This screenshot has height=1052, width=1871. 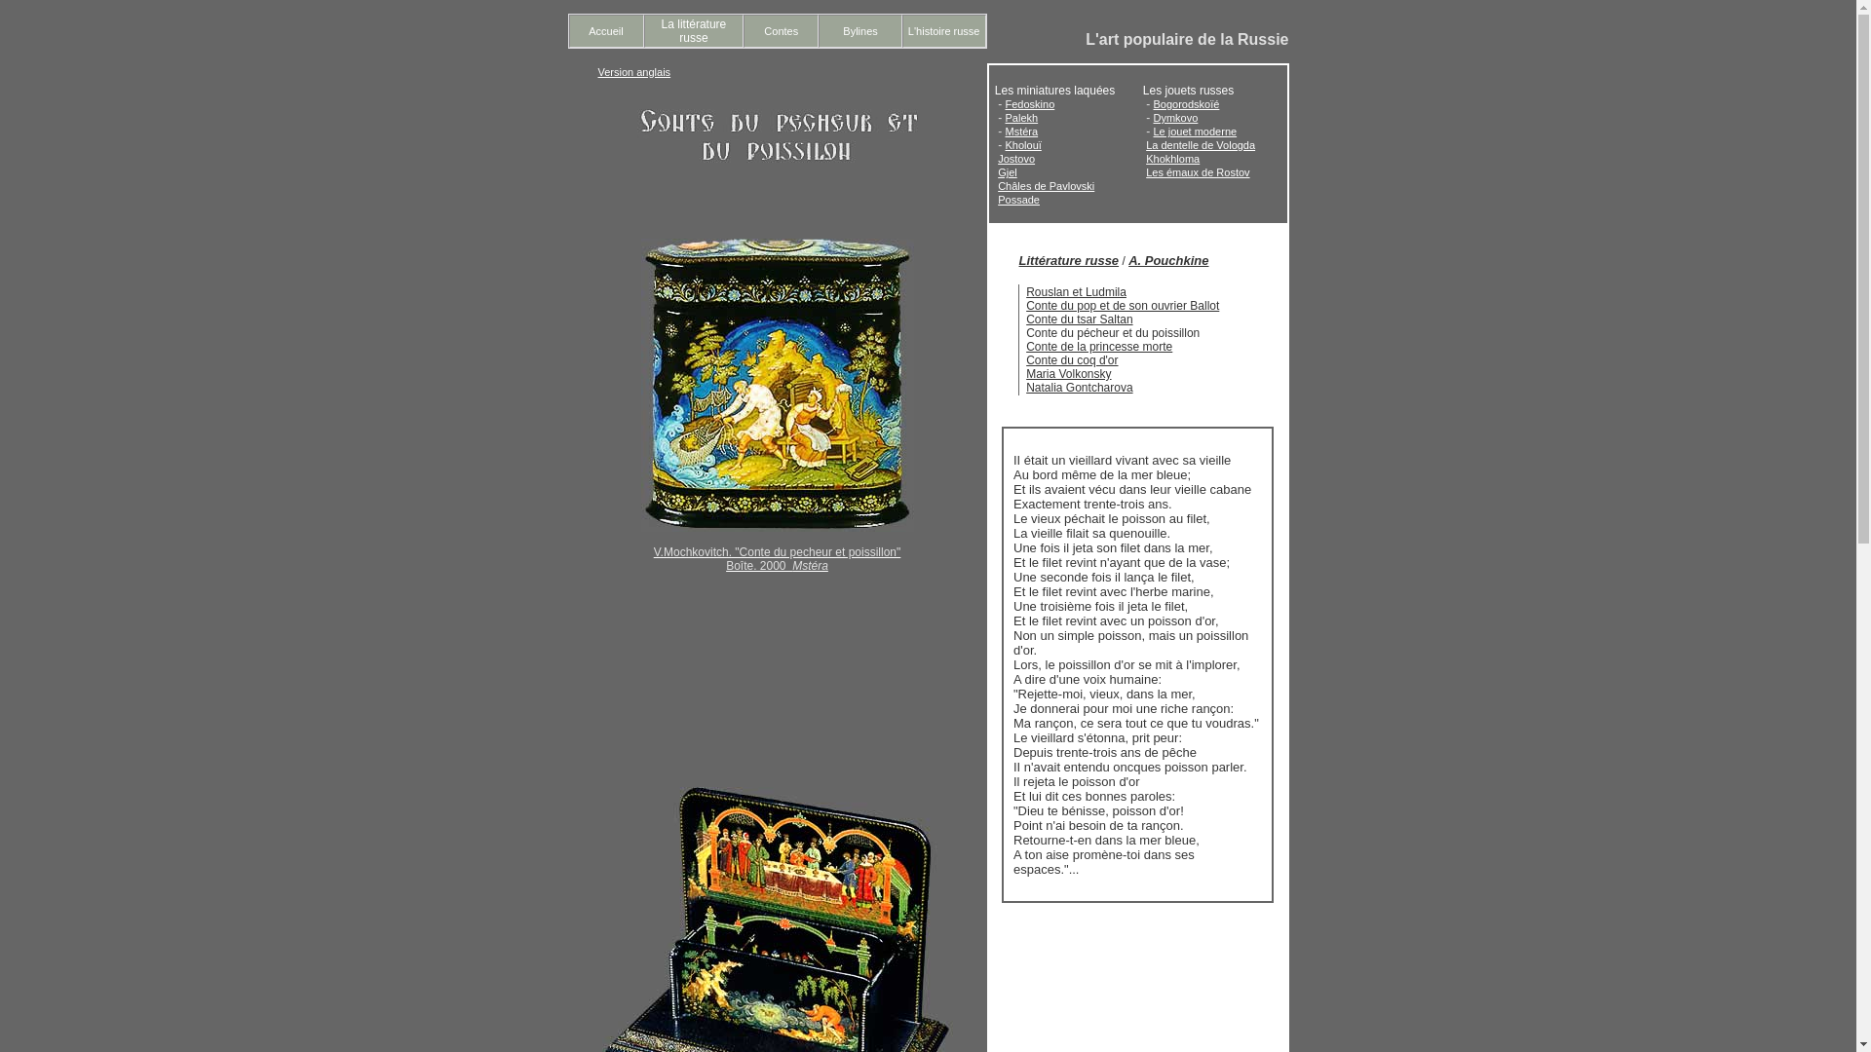 What do you see at coordinates (1196, 131) in the screenshot?
I see `Le jouet moderne` at bounding box center [1196, 131].